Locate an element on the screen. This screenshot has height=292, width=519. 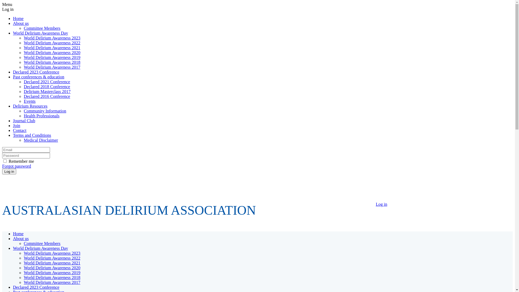
World Delirium Awareness 2017 is located at coordinates (52, 67).